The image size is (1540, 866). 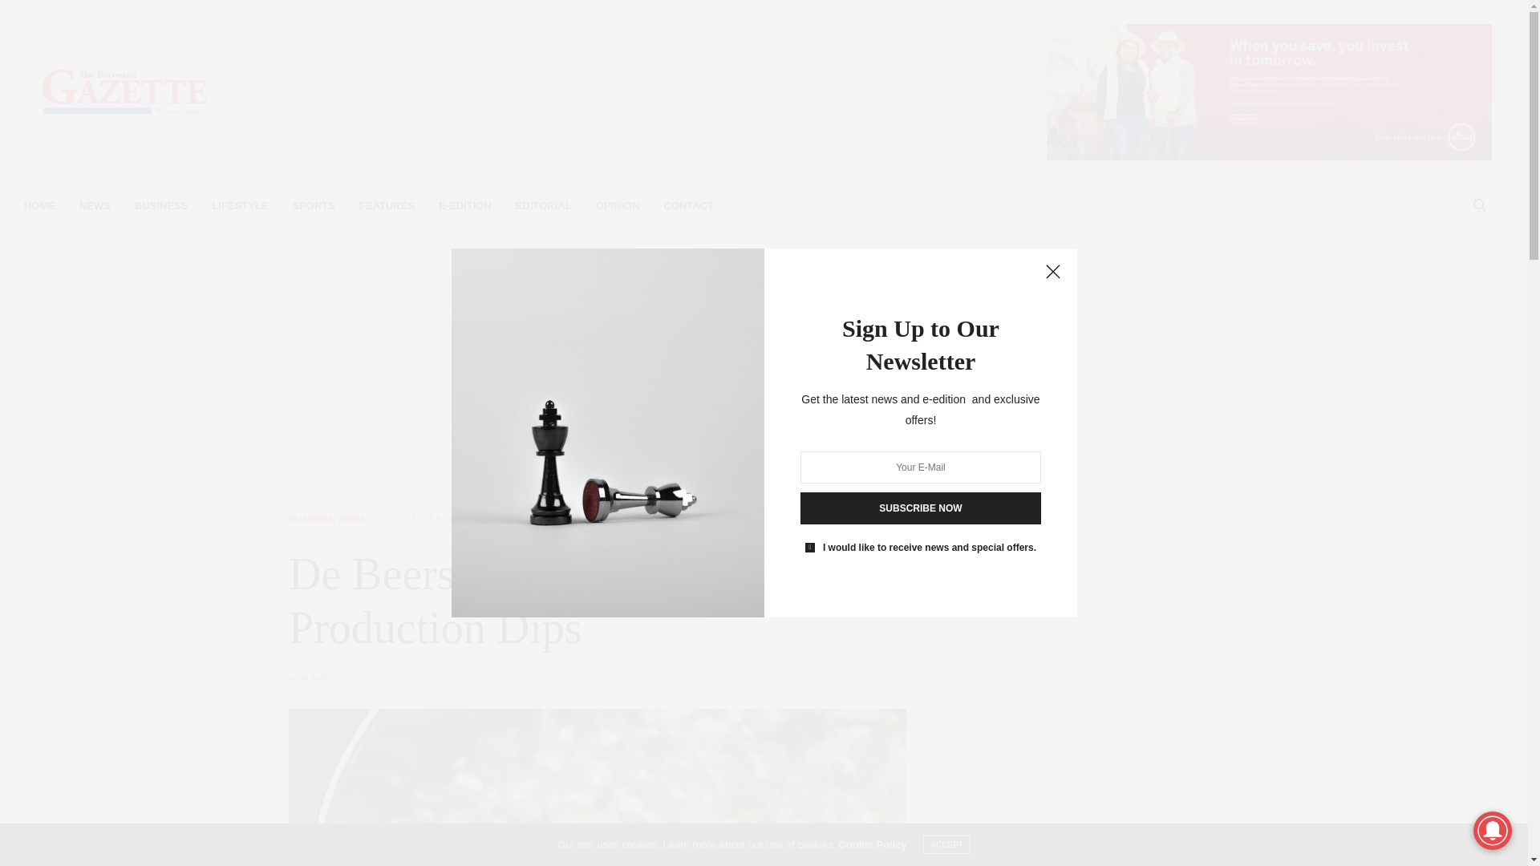 What do you see at coordinates (921, 508) in the screenshot?
I see `SUBSCRIBE NOW` at bounding box center [921, 508].